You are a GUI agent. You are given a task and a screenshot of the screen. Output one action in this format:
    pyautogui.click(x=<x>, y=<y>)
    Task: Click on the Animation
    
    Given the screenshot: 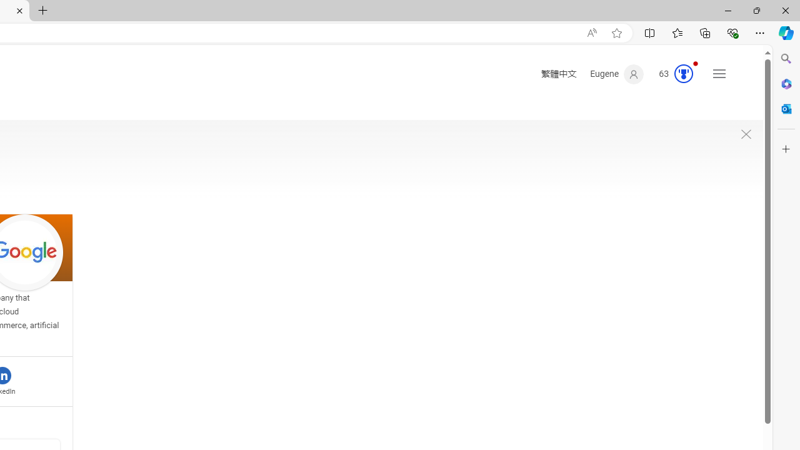 What is the action you would take?
    pyautogui.click(x=695, y=63)
    